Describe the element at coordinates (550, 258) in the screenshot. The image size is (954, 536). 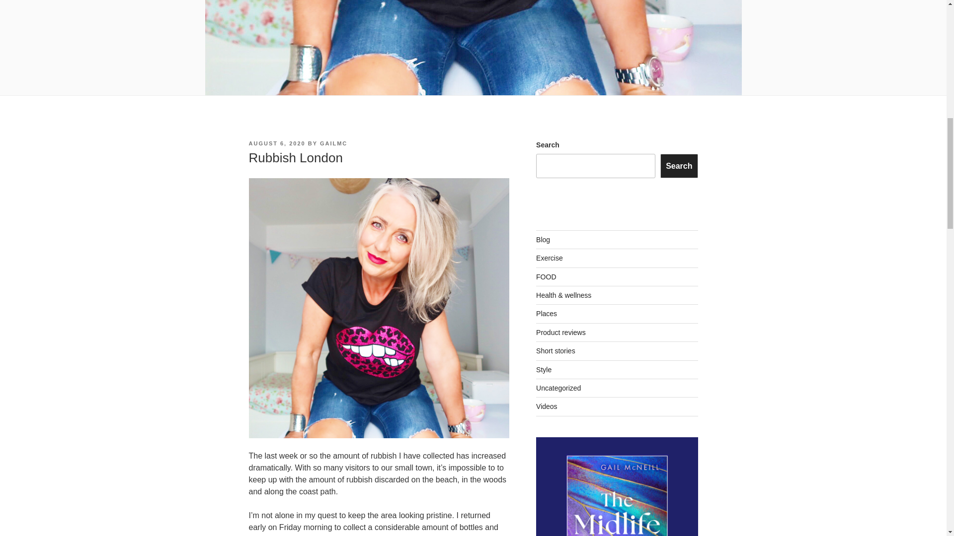
I see `Exercise` at that location.